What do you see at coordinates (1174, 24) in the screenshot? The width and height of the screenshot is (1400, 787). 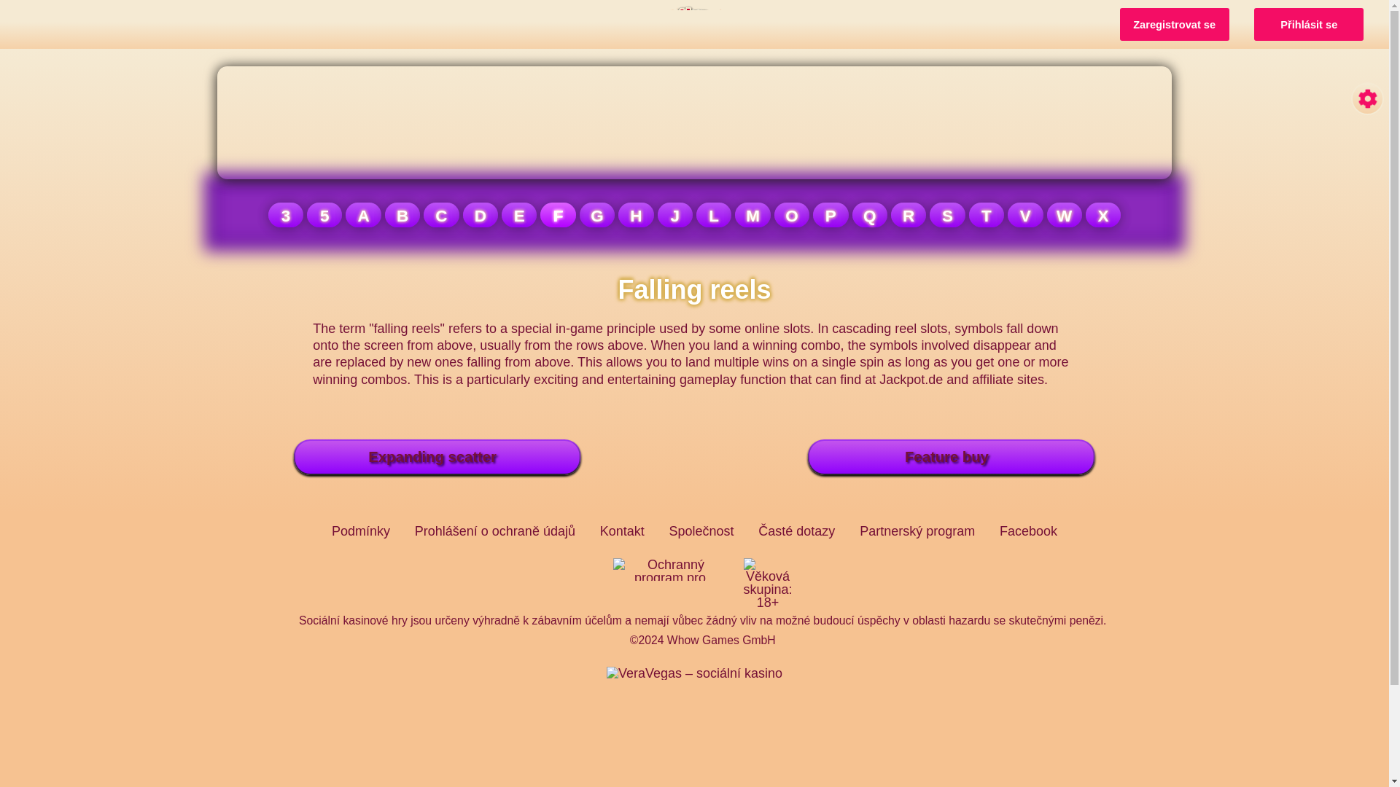 I see `Zaregistrovat se` at bounding box center [1174, 24].